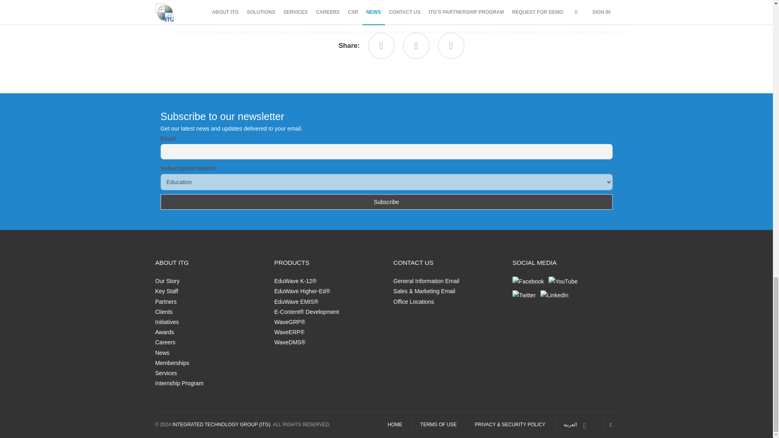 Image resolution: width=779 pixels, height=438 pixels. Describe the element at coordinates (451, 45) in the screenshot. I see `Twitter` at that location.